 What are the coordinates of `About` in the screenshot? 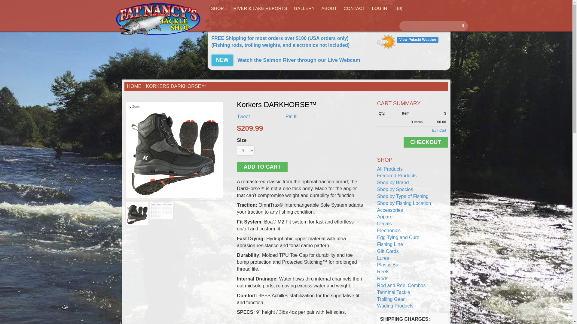 It's located at (329, 8).